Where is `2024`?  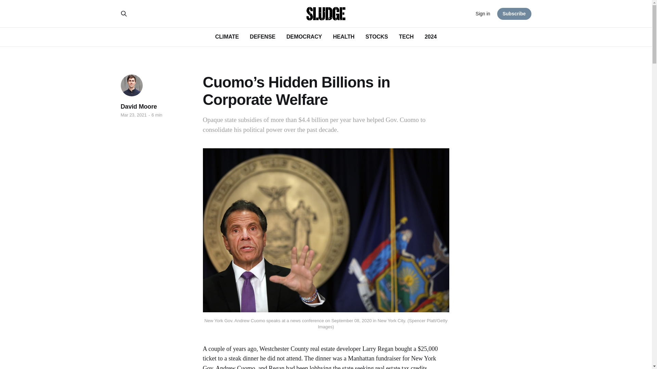 2024 is located at coordinates (430, 37).